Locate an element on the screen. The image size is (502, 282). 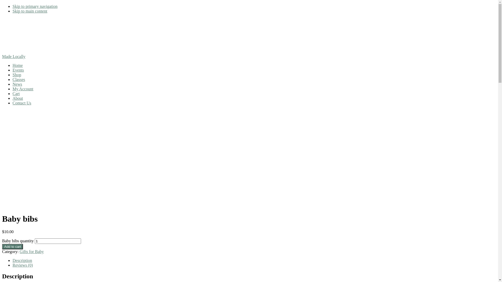
My Account is located at coordinates (23, 89).